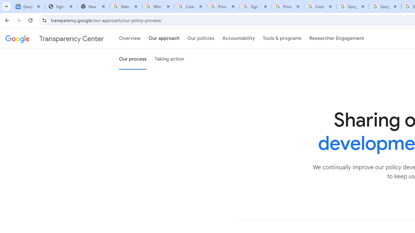 The height and width of the screenshot is (233, 415). I want to click on Tools & programs, so click(282, 39).